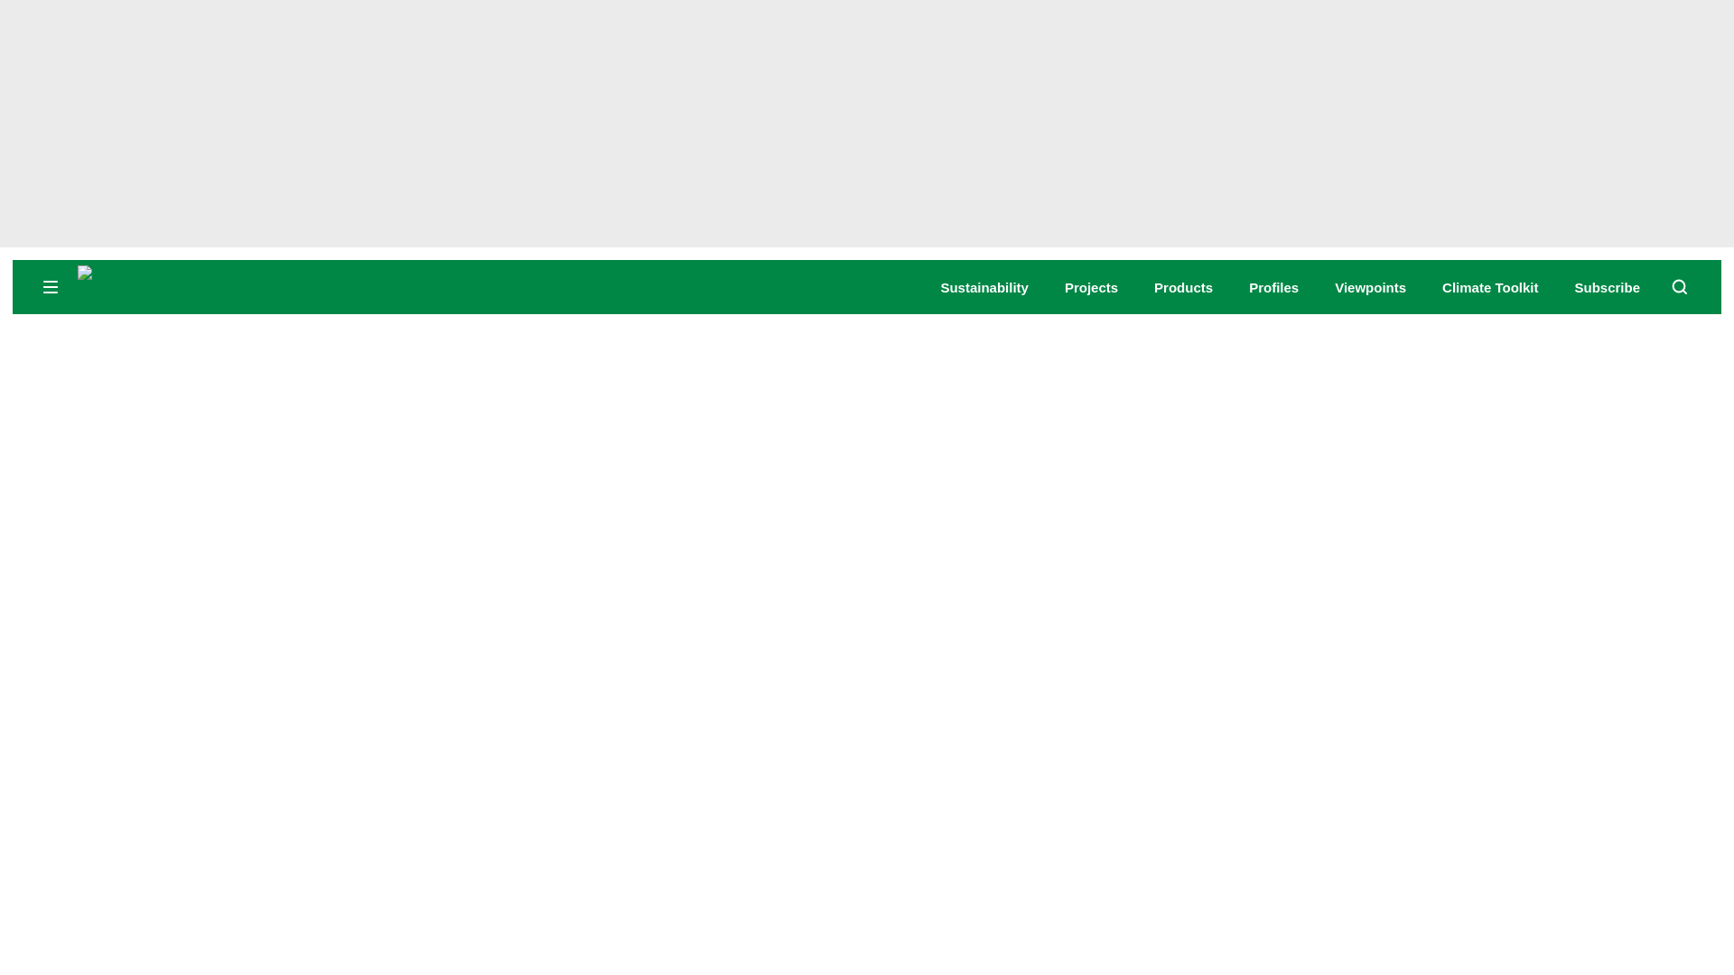 The image size is (1734, 975). I want to click on Products, so click(1183, 287).